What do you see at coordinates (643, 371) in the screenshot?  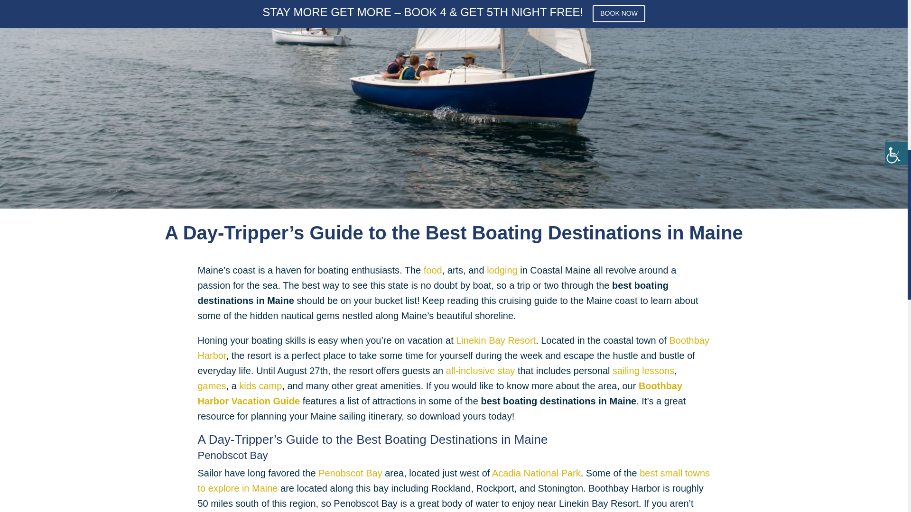 I see `sailing lessons` at bounding box center [643, 371].